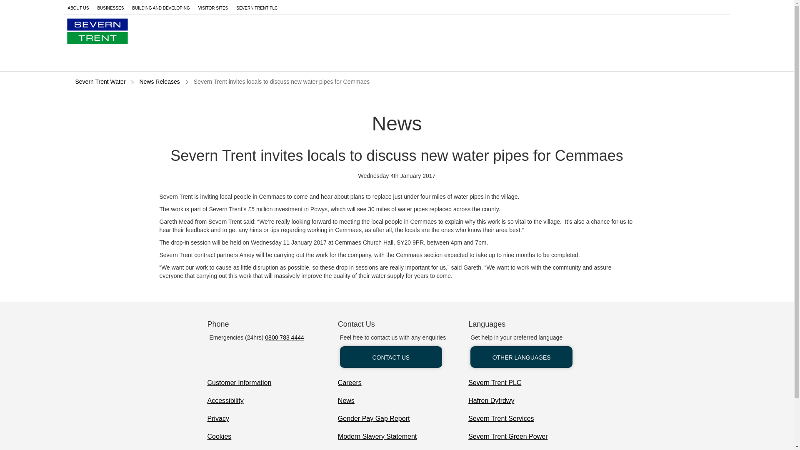 The height and width of the screenshot is (450, 800). What do you see at coordinates (495, 383) in the screenshot?
I see `Severn Trent PLC` at bounding box center [495, 383].